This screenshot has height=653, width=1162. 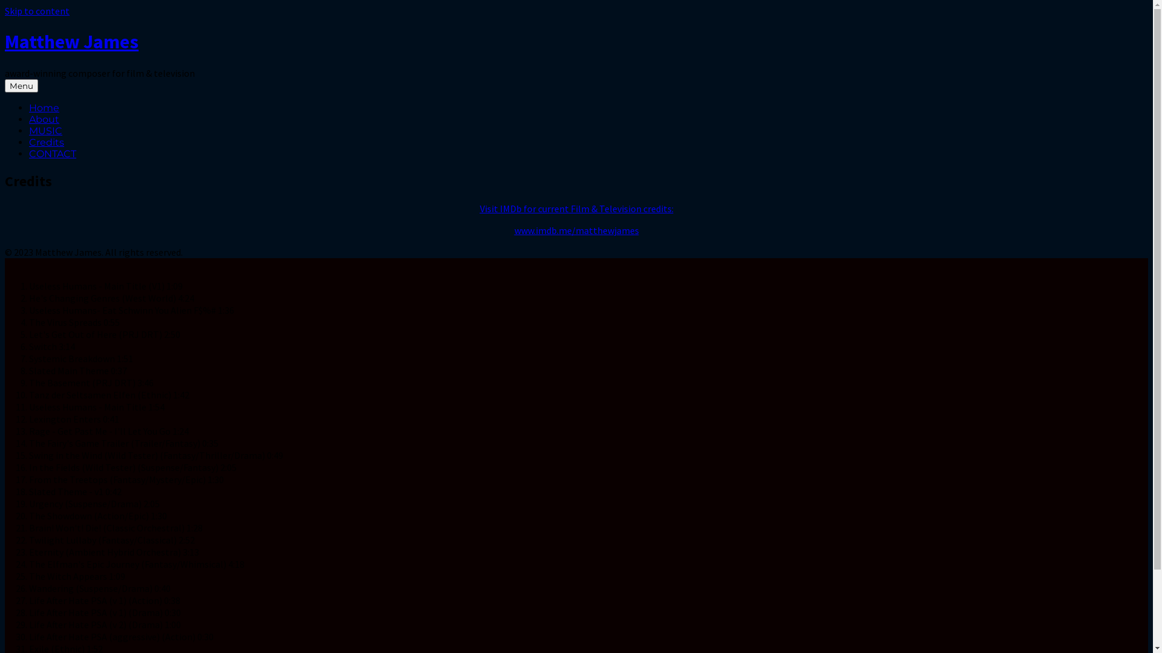 What do you see at coordinates (576, 209) in the screenshot?
I see `Visit IMDb for current Film & Television credits:` at bounding box center [576, 209].